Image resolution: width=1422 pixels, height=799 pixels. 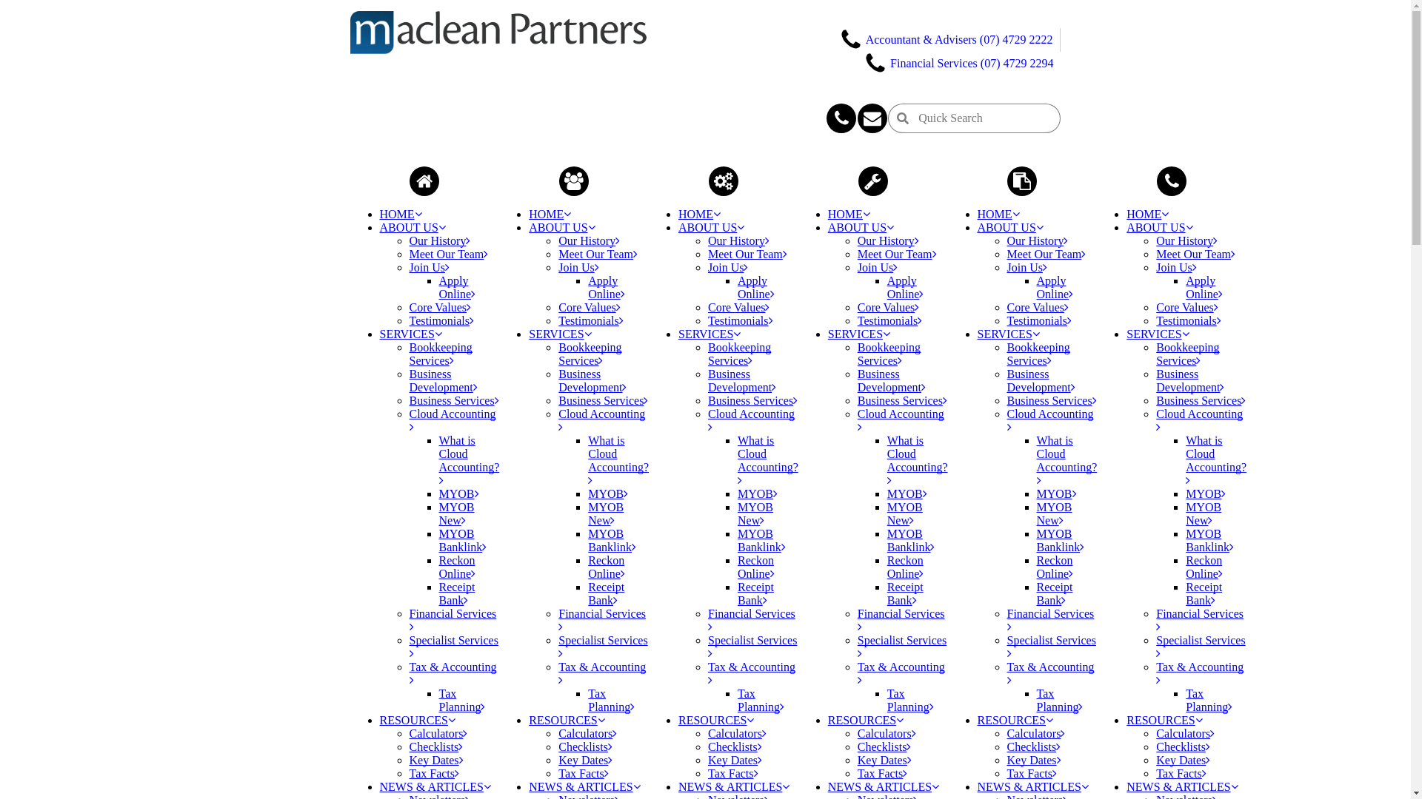 What do you see at coordinates (574, 181) in the screenshot?
I see `about_us` at bounding box center [574, 181].